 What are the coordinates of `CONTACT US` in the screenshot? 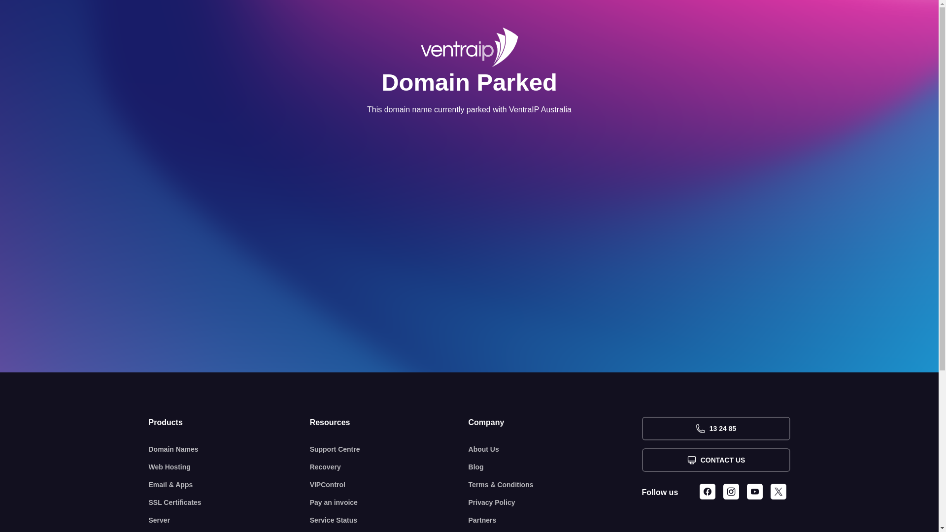 It's located at (715, 460).